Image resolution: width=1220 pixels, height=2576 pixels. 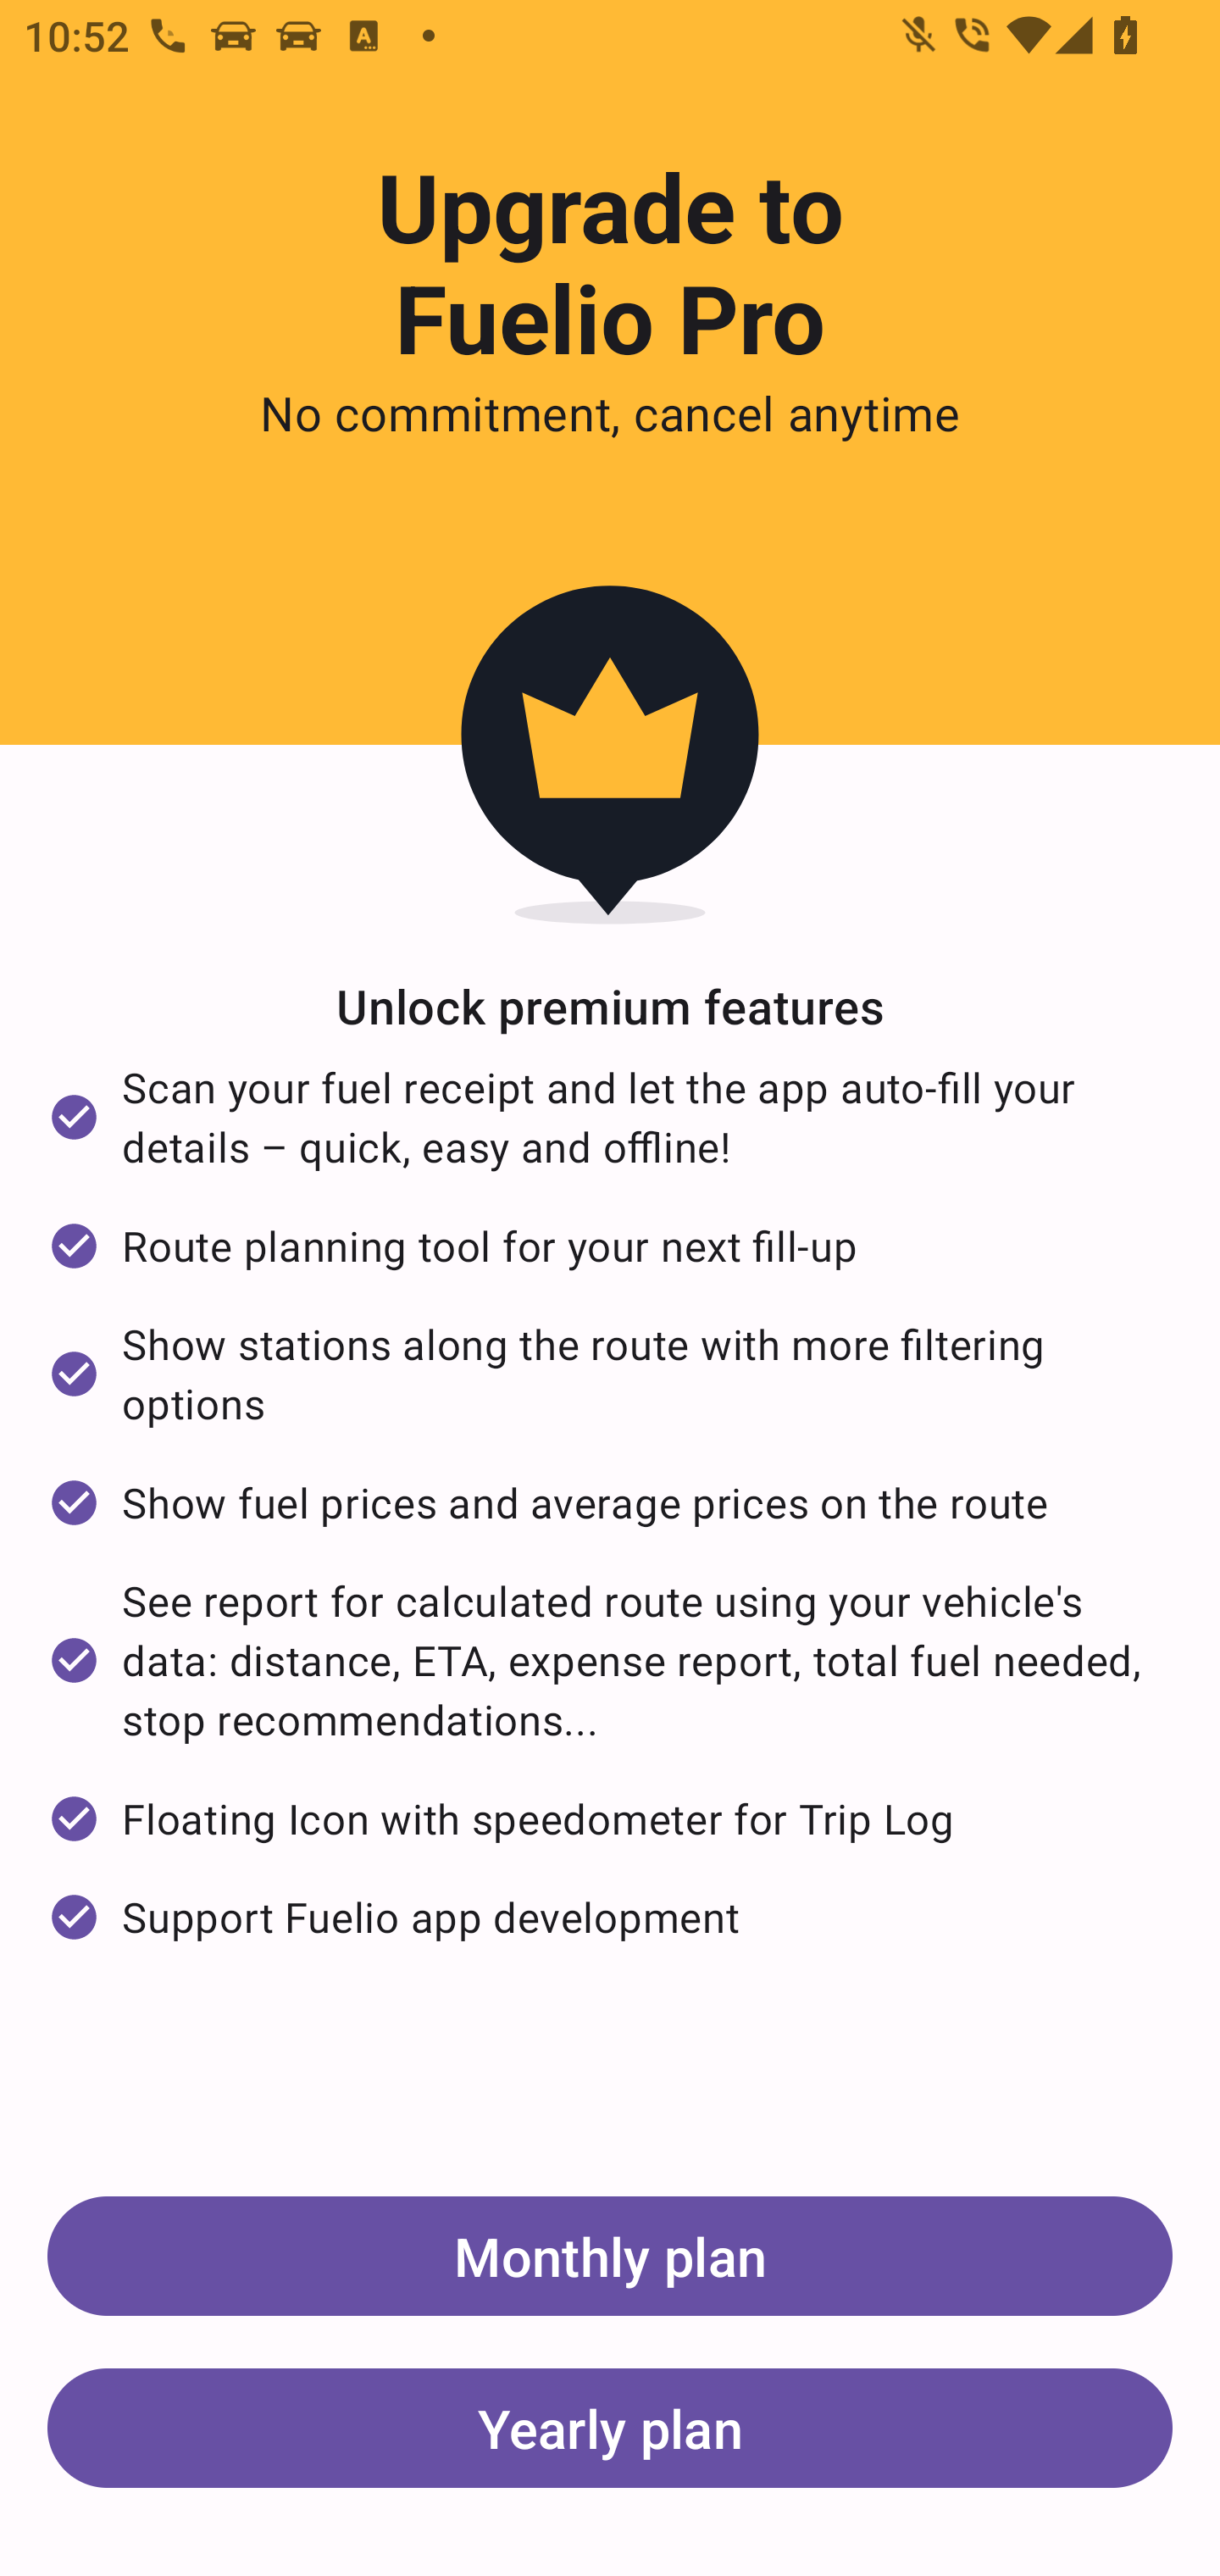 I want to click on Monthly plan, so click(x=610, y=2256).